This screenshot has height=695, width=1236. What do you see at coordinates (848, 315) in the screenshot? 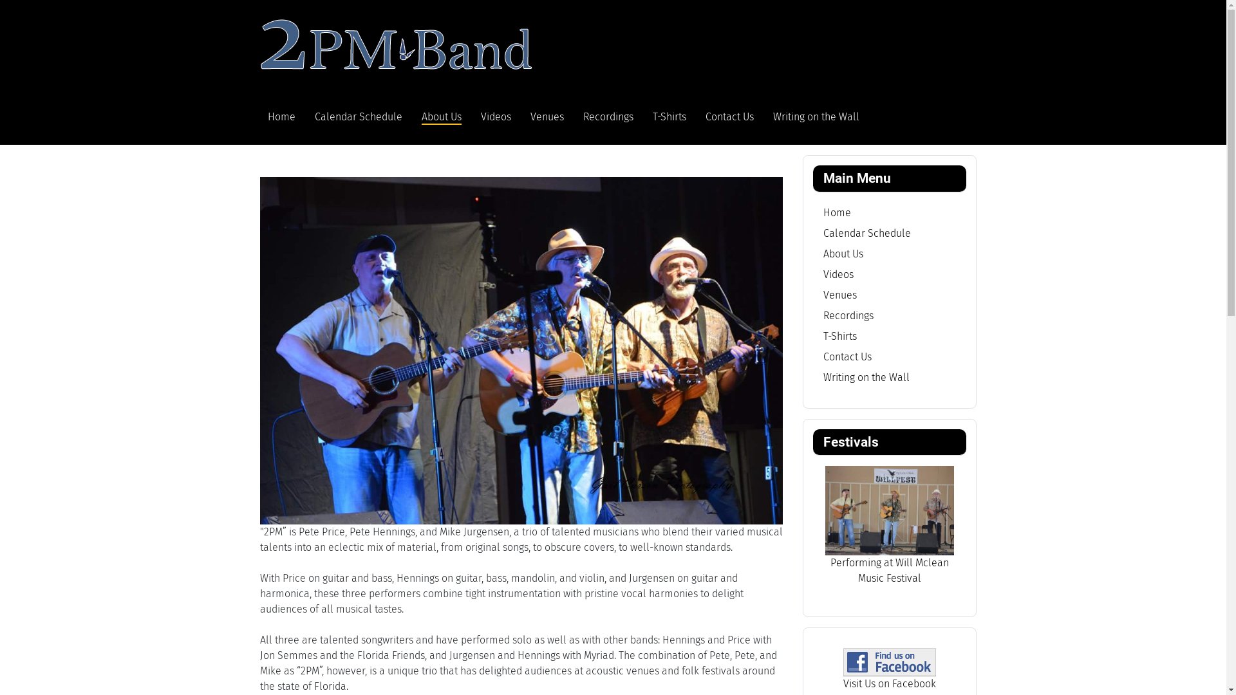
I see `Recordings` at bounding box center [848, 315].